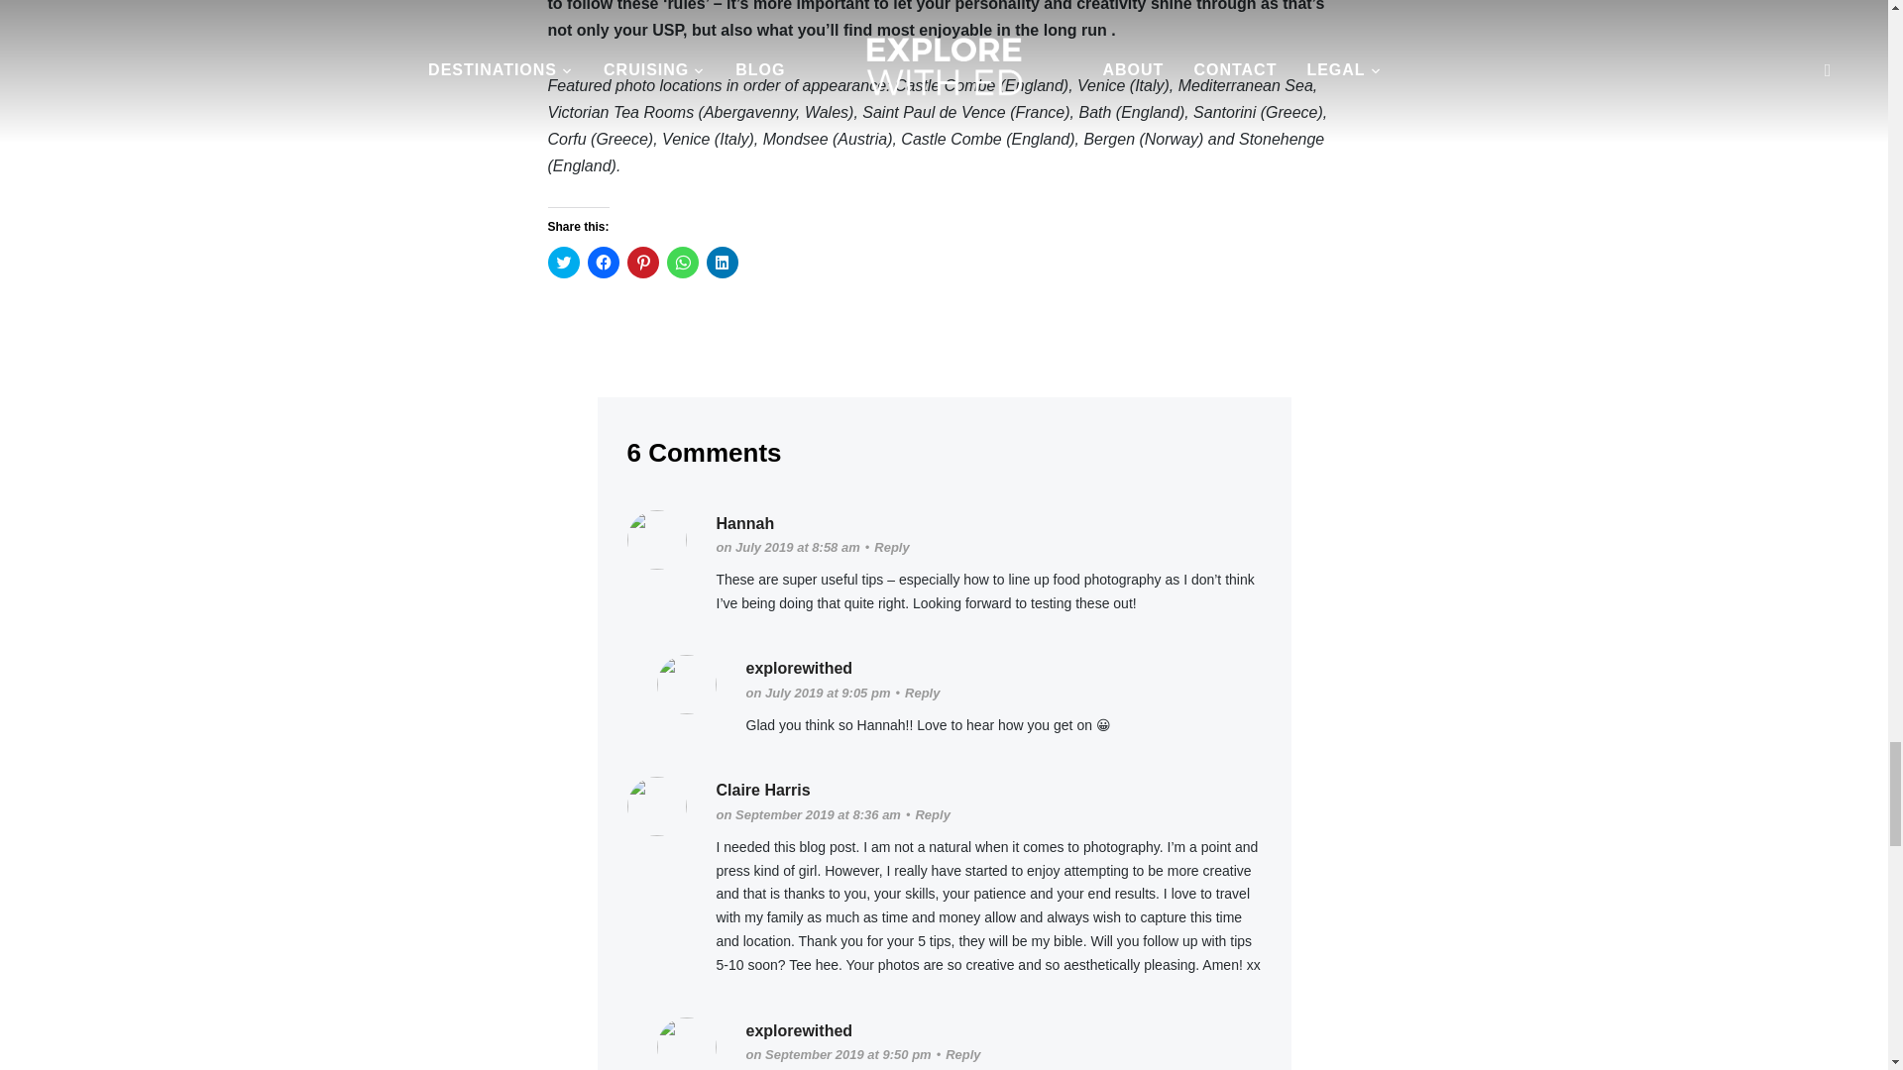 The height and width of the screenshot is (1070, 1903). Describe the element at coordinates (563, 262) in the screenshot. I see `Click to share on Twitter` at that location.